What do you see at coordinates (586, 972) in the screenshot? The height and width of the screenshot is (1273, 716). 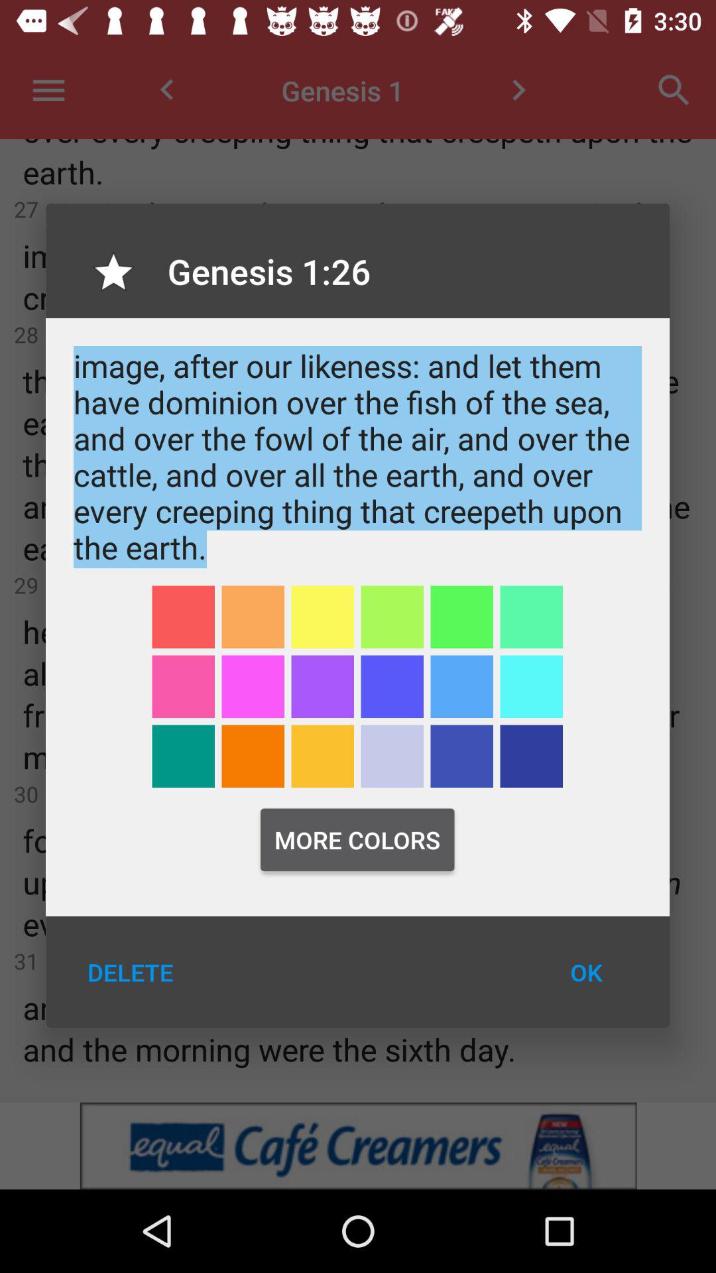 I see `tap the item next to delete icon` at bounding box center [586, 972].